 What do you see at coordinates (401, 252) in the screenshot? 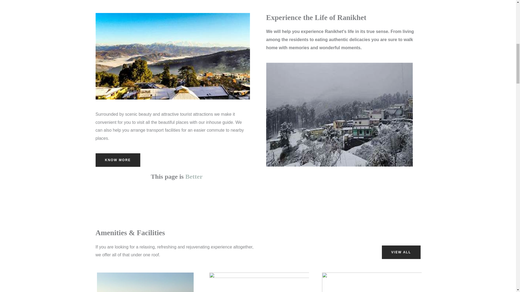
I see `VIEW ALL` at bounding box center [401, 252].